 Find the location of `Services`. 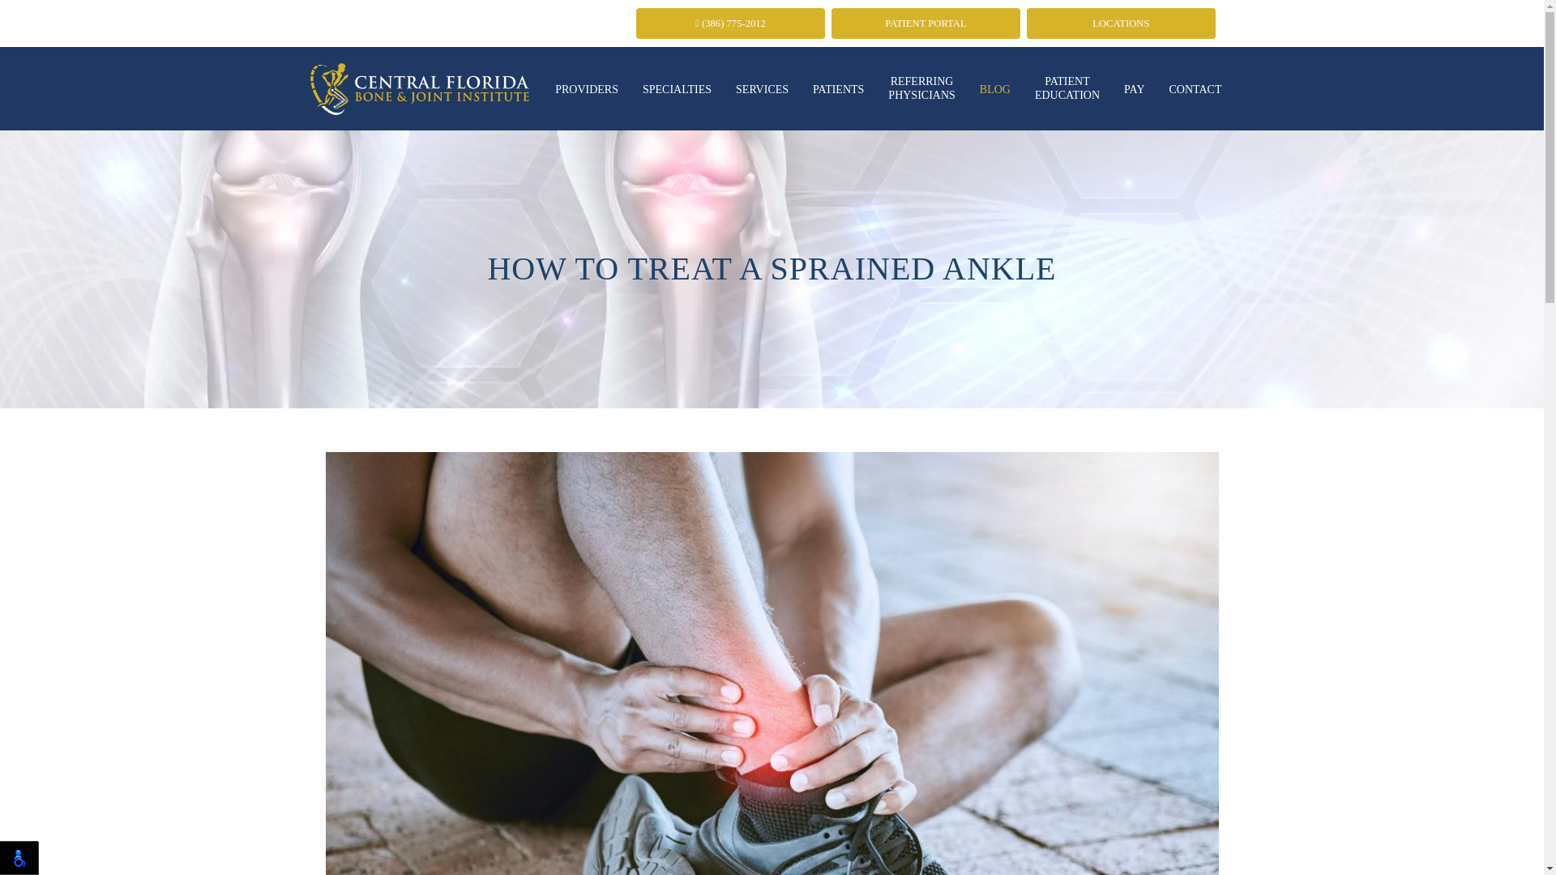

Services is located at coordinates (1122, 23).